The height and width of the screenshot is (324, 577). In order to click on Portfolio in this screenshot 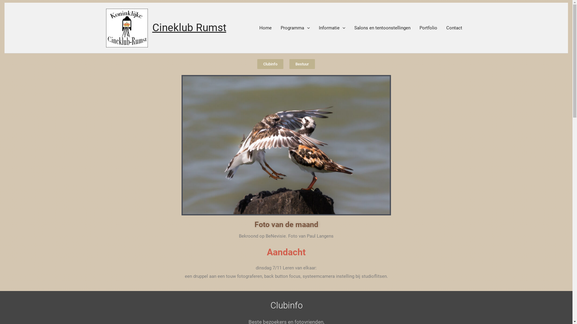, I will do `click(428, 28)`.